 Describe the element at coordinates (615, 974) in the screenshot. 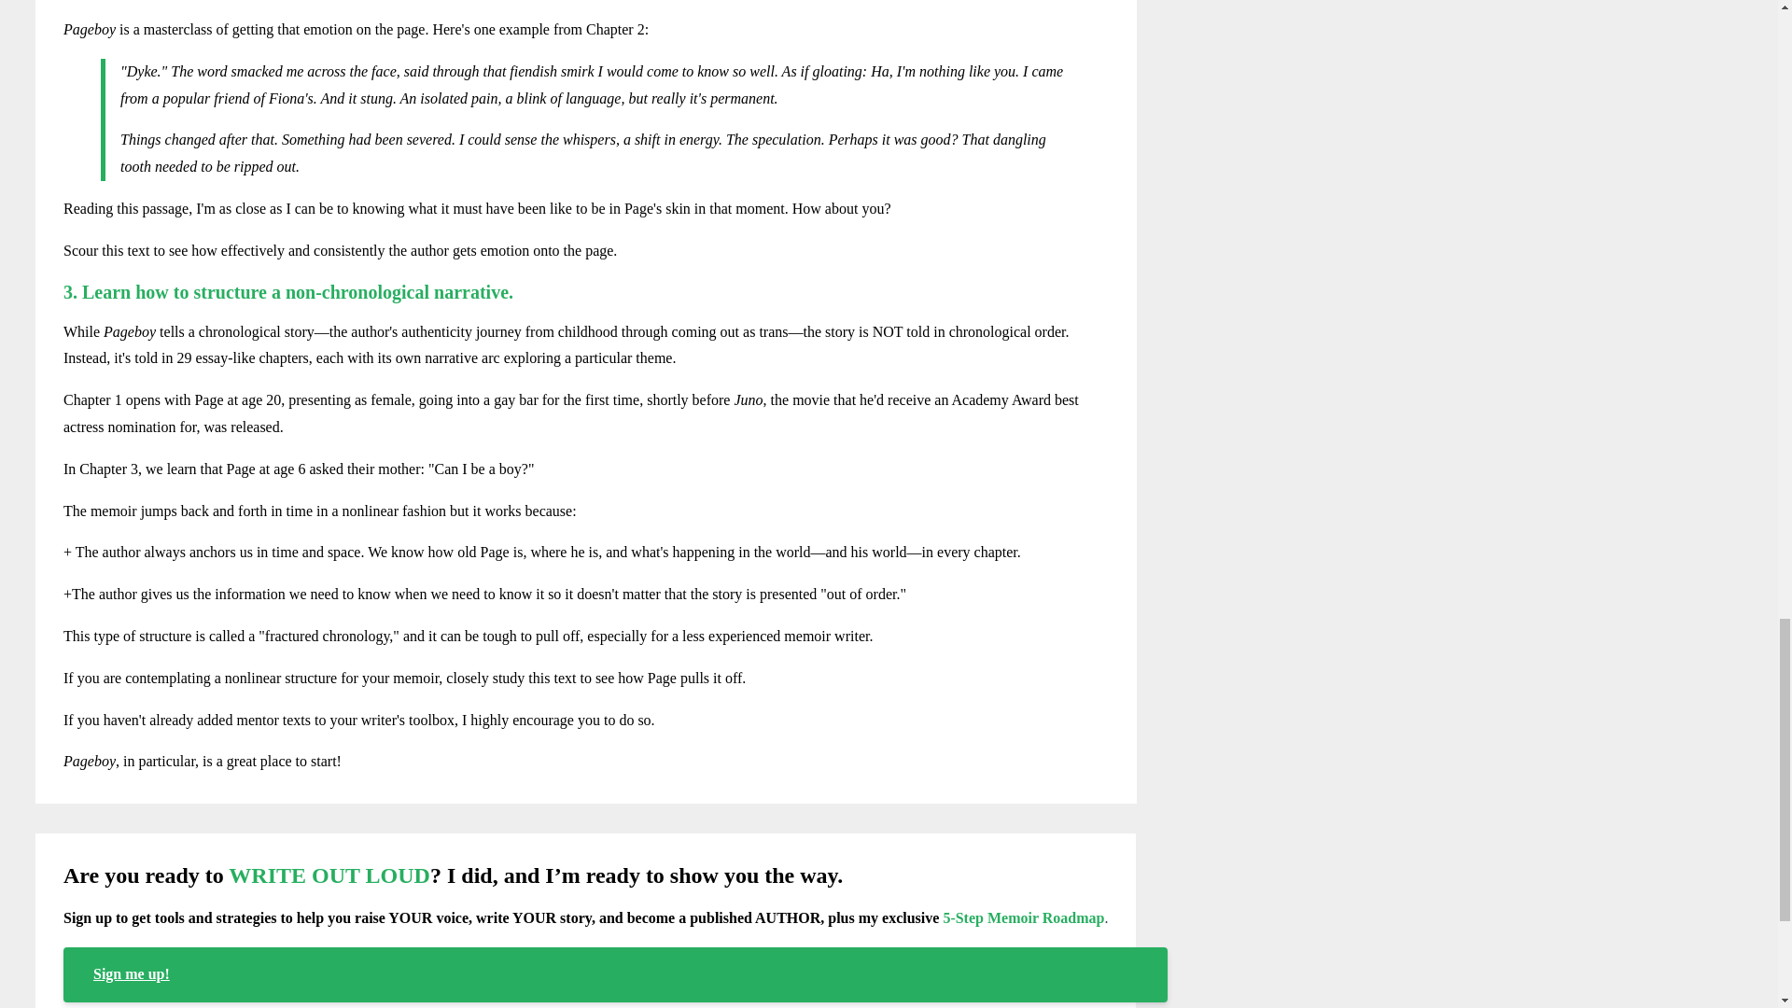

I see `Sign me up!` at that location.